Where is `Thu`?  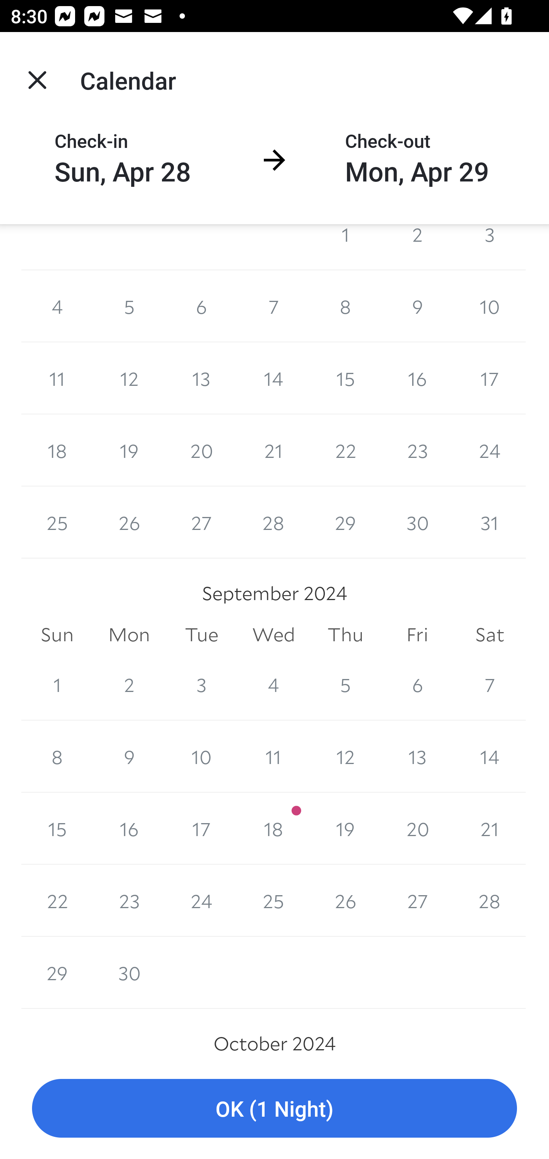 Thu is located at coordinates (345, 635).